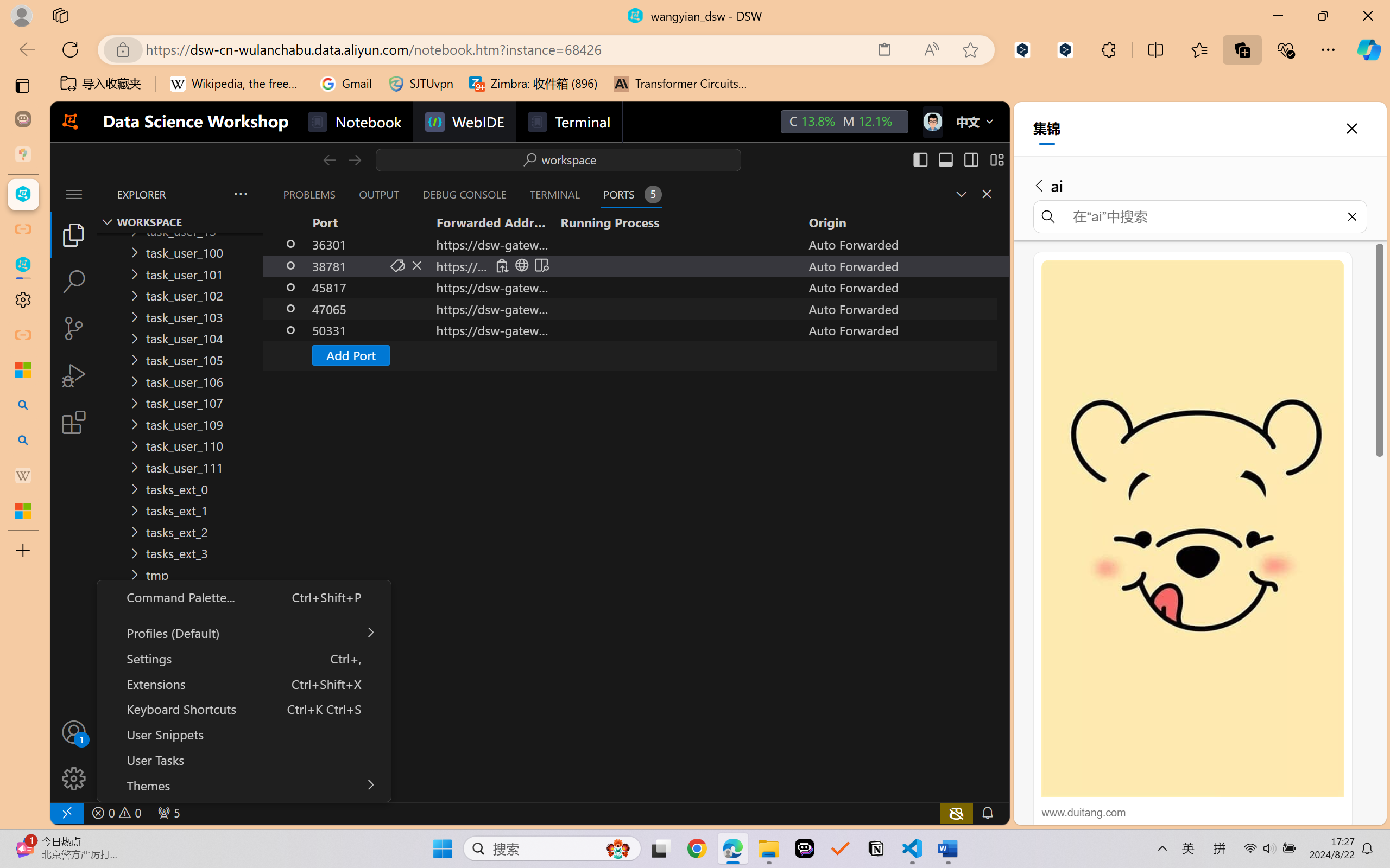 This screenshot has width=1390, height=868. Describe the element at coordinates (932, 122) in the screenshot. I see `Class: next-menu next-hoz widgets--iconMenu--BFkiHRM` at that location.